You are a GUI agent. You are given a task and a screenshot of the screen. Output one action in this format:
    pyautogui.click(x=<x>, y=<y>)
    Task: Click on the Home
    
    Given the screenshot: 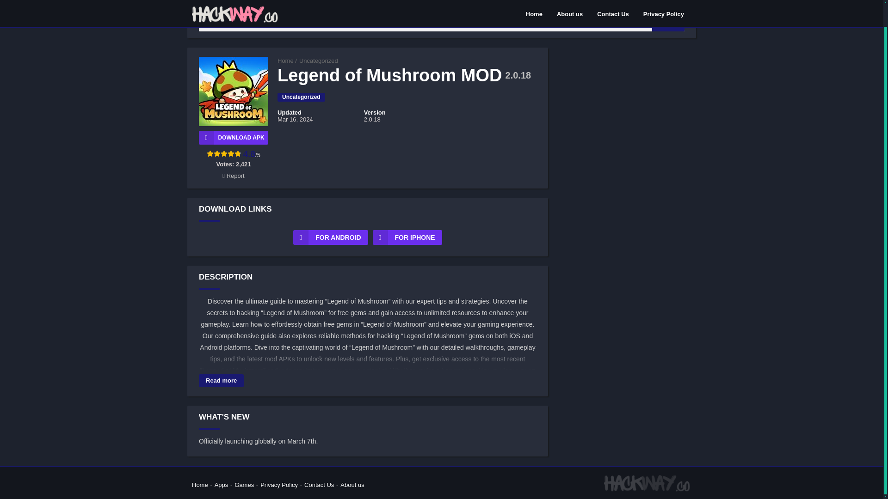 What is the action you would take?
    pyautogui.click(x=285, y=61)
    